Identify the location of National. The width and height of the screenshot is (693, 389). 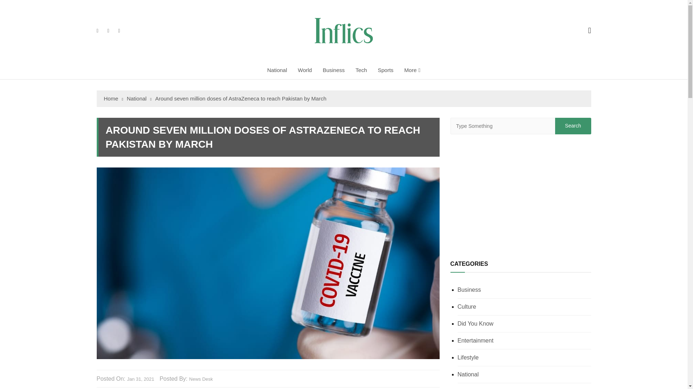
(277, 70).